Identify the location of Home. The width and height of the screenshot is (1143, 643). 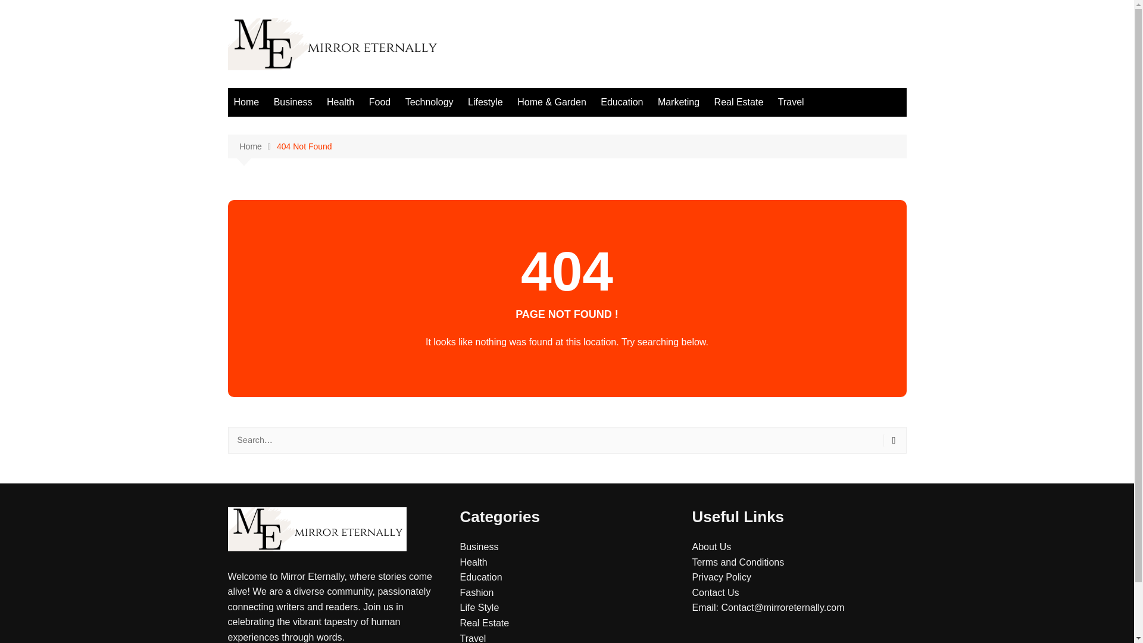
(257, 146).